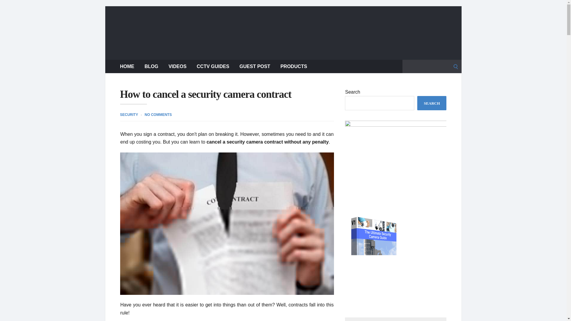 This screenshot has height=321, width=571. I want to click on HOME, so click(127, 66).